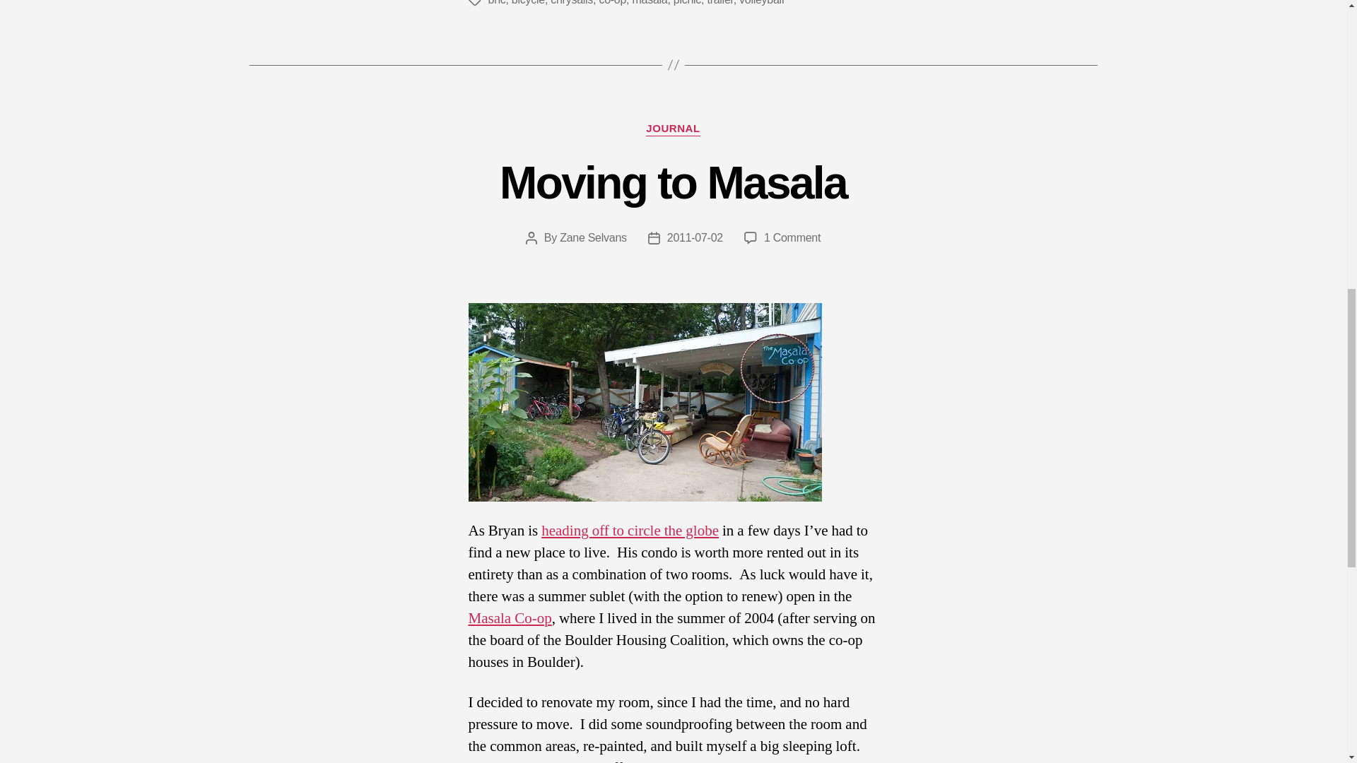  I want to click on bicycle, so click(593, 237).